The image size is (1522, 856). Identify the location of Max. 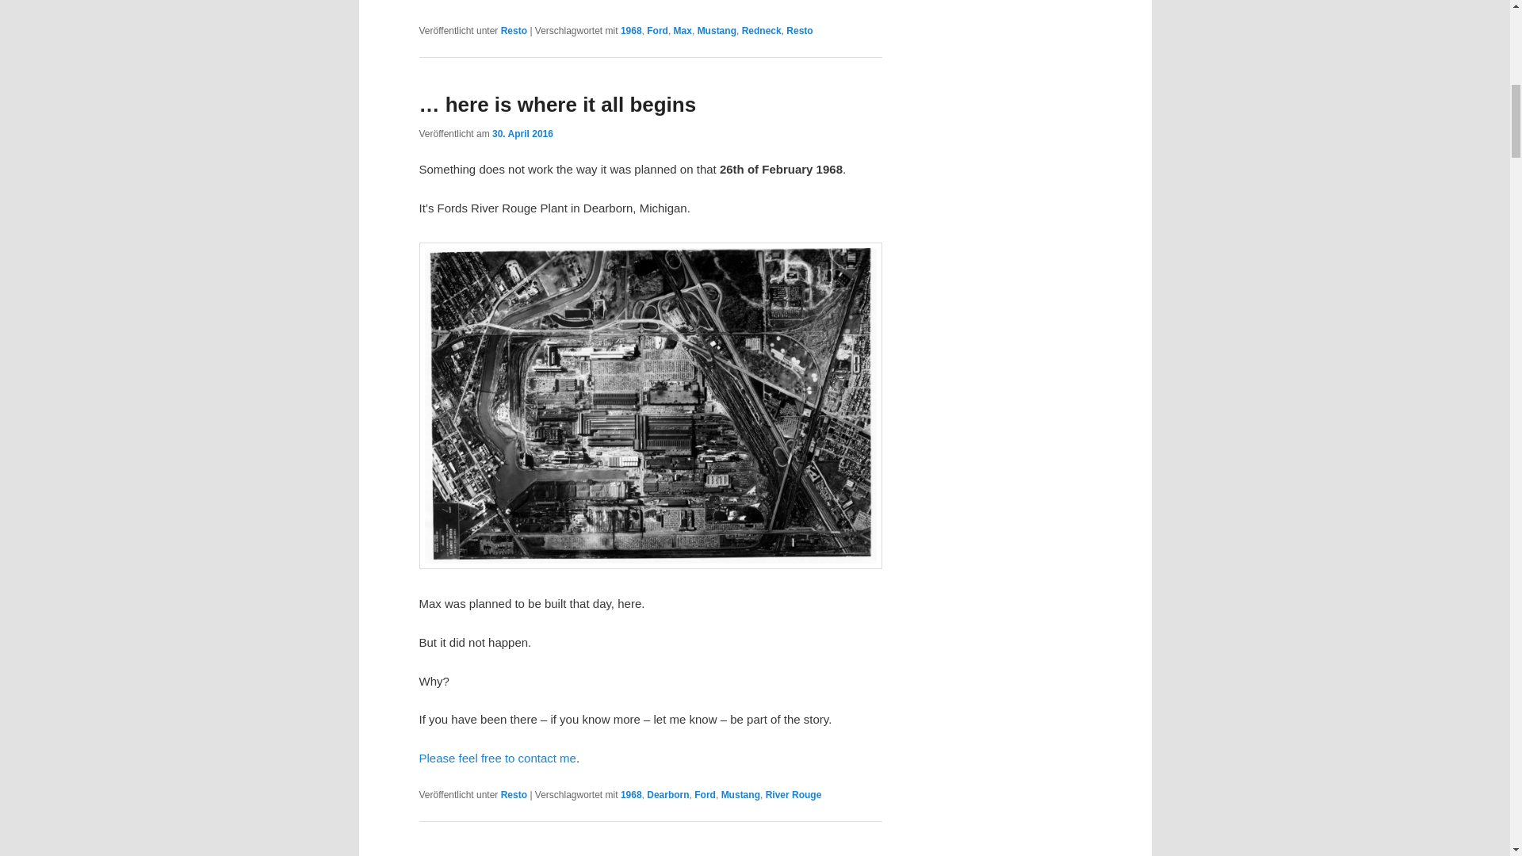
(683, 31).